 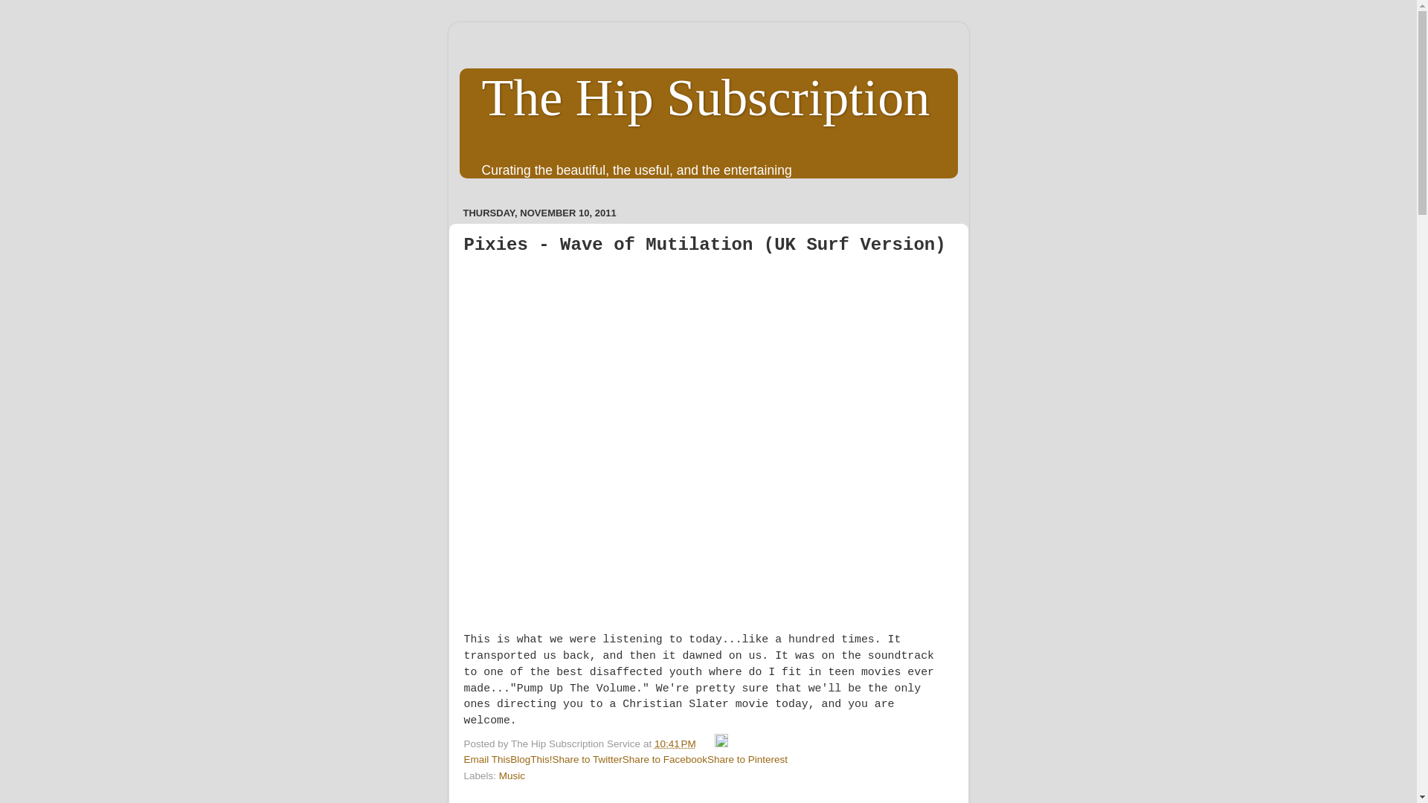 What do you see at coordinates (721, 744) in the screenshot?
I see `Edit Post` at bounding box center [721, 744].